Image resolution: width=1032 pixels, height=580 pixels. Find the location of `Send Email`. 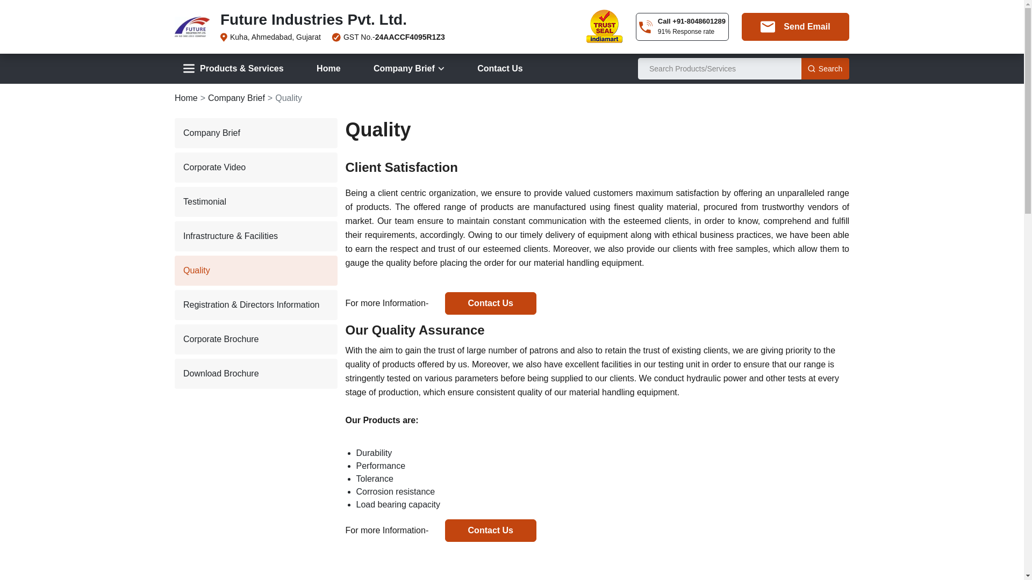

Send Email is located at coordinates (795, 26).